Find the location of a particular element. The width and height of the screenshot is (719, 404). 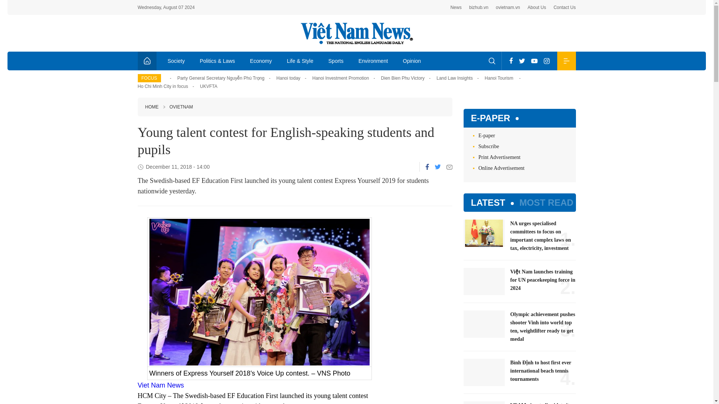

Viet Nam News is located at coordinates (161, 385).